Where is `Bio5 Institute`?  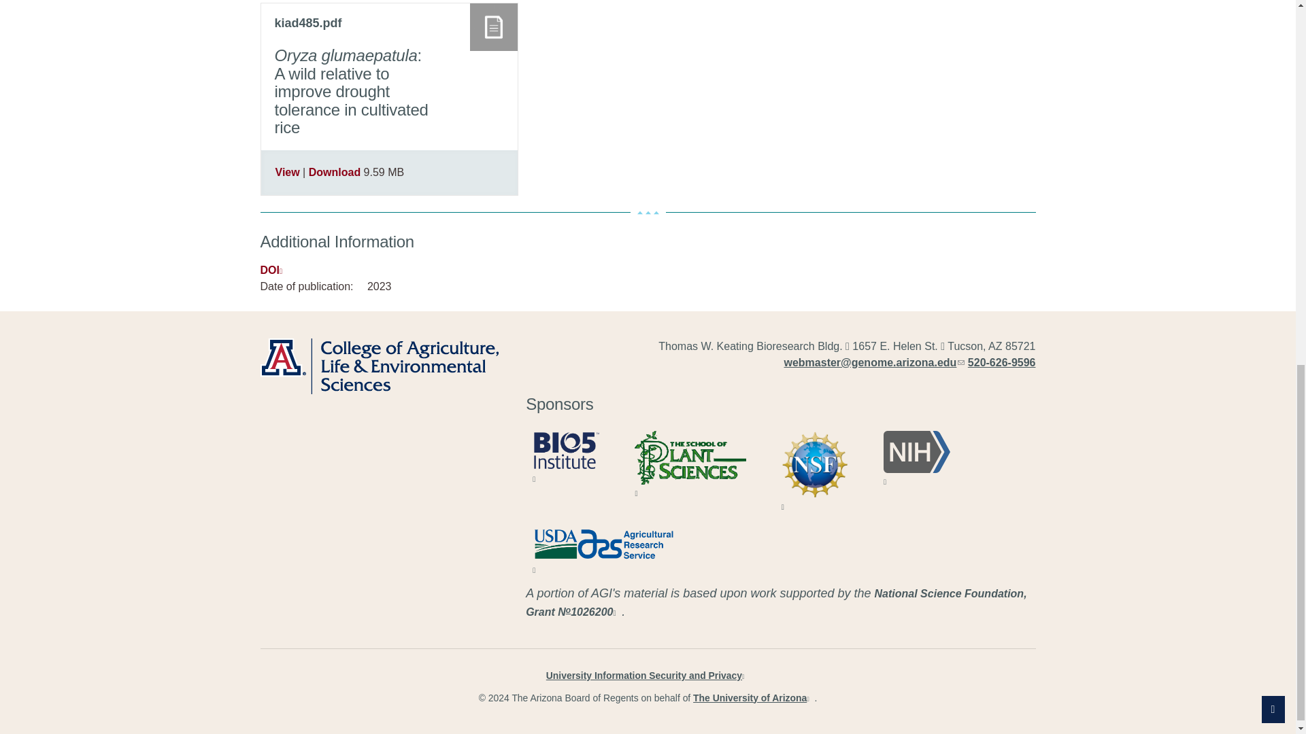 Bio5 Institute is located at coordinates (566, 450).